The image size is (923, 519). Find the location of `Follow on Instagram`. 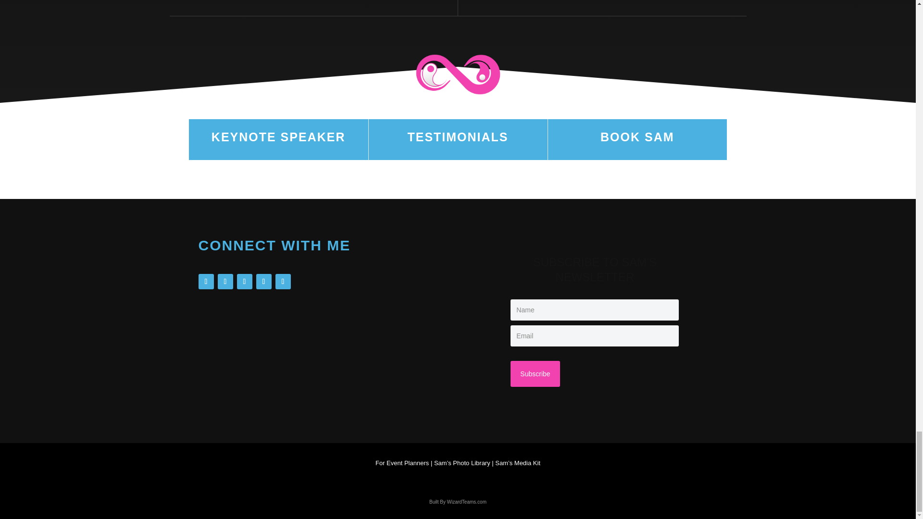

Follow on Instagram is located at coordinates (206, 282).